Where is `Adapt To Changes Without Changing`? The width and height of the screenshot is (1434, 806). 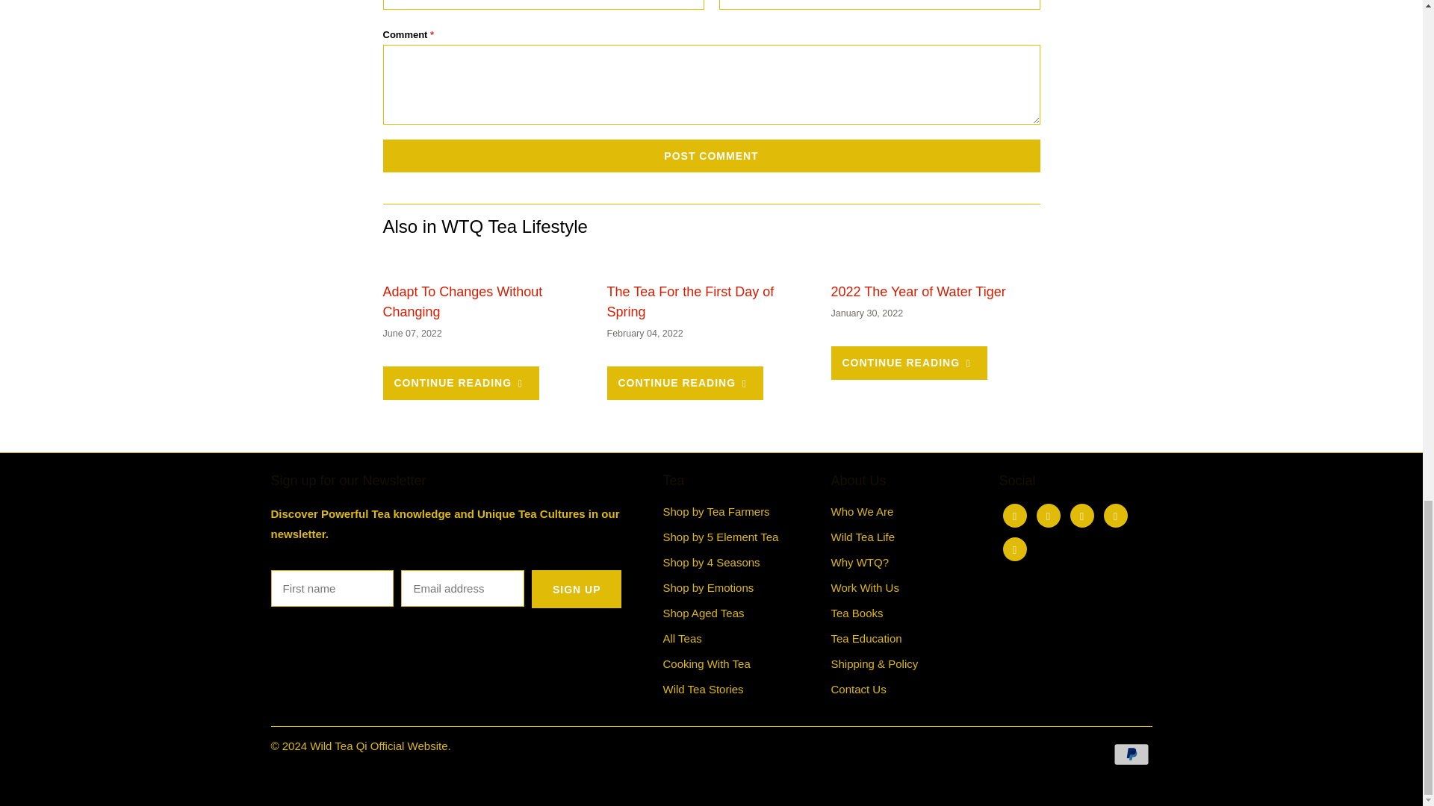
Adapt To Changes Without Changing is located at coordinates (462, 302).